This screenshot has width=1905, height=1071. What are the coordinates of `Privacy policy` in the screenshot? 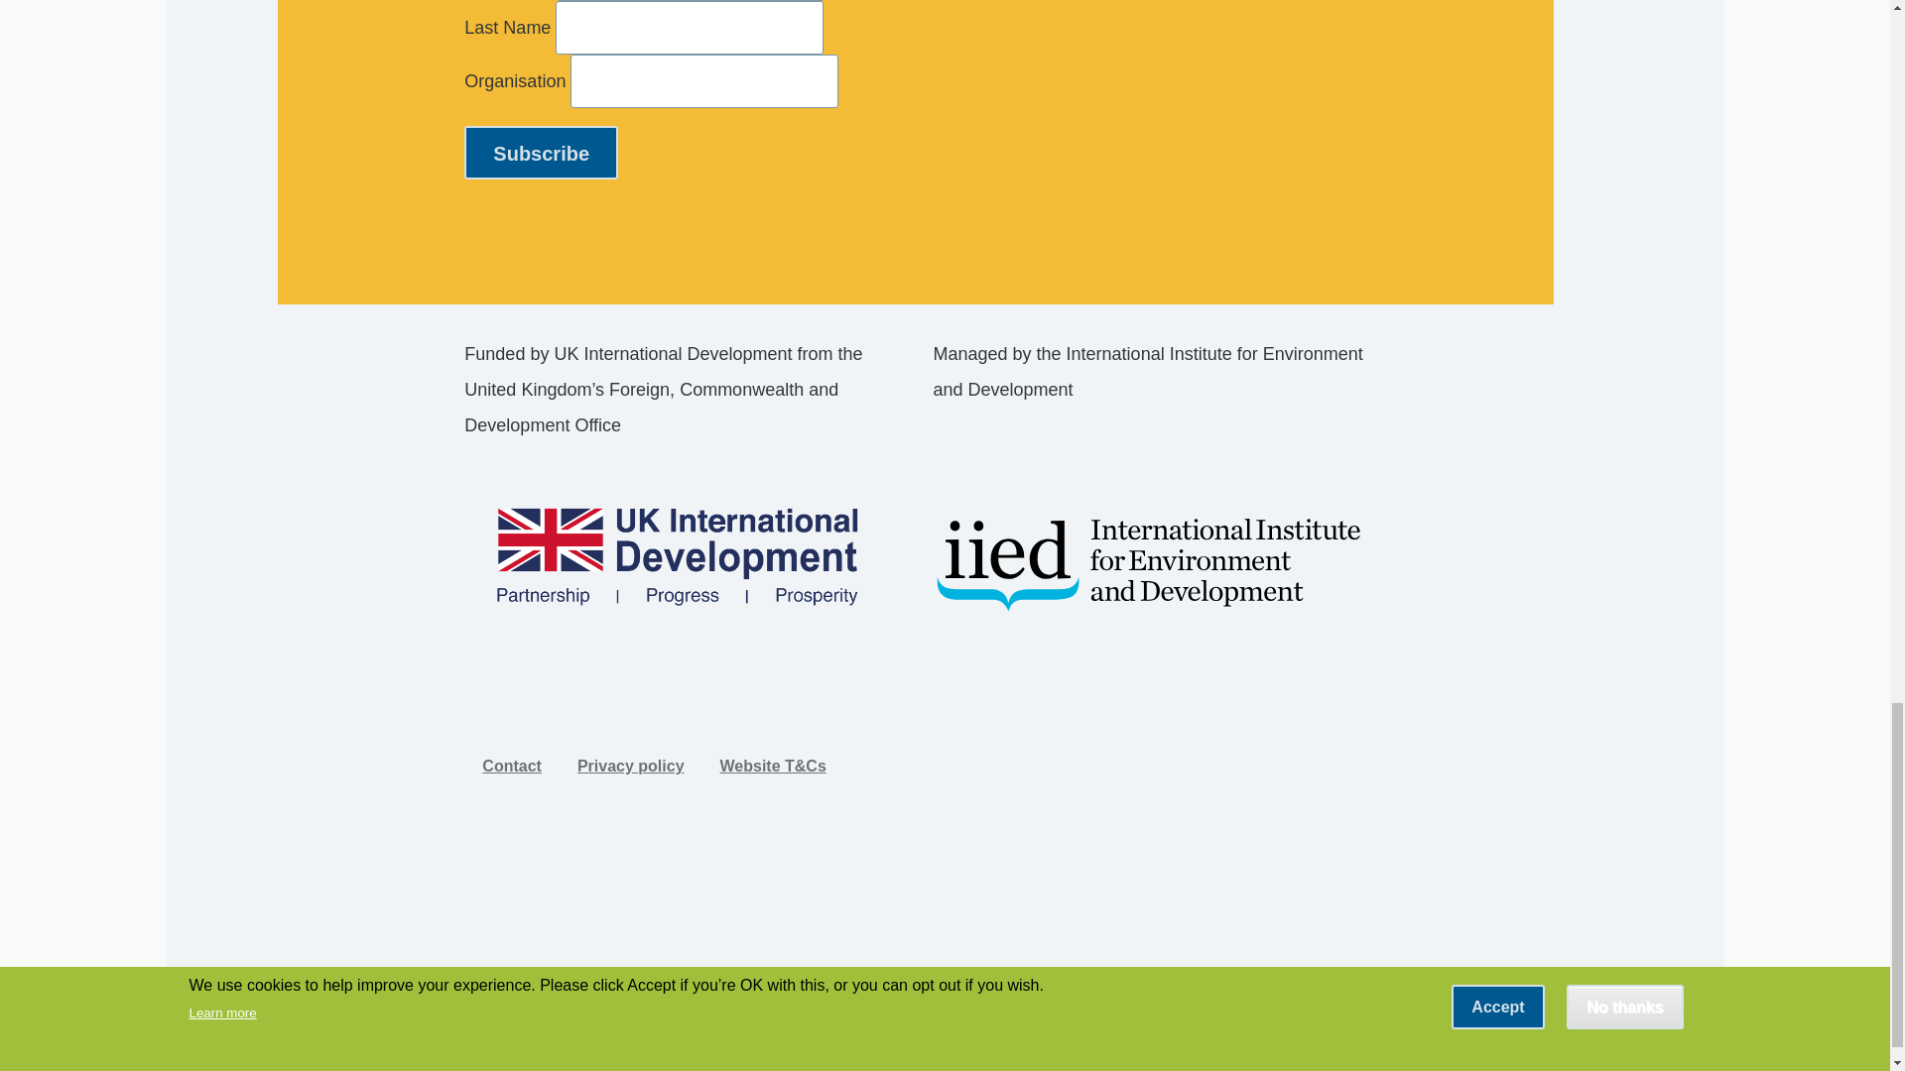 It's located at (630, 766).